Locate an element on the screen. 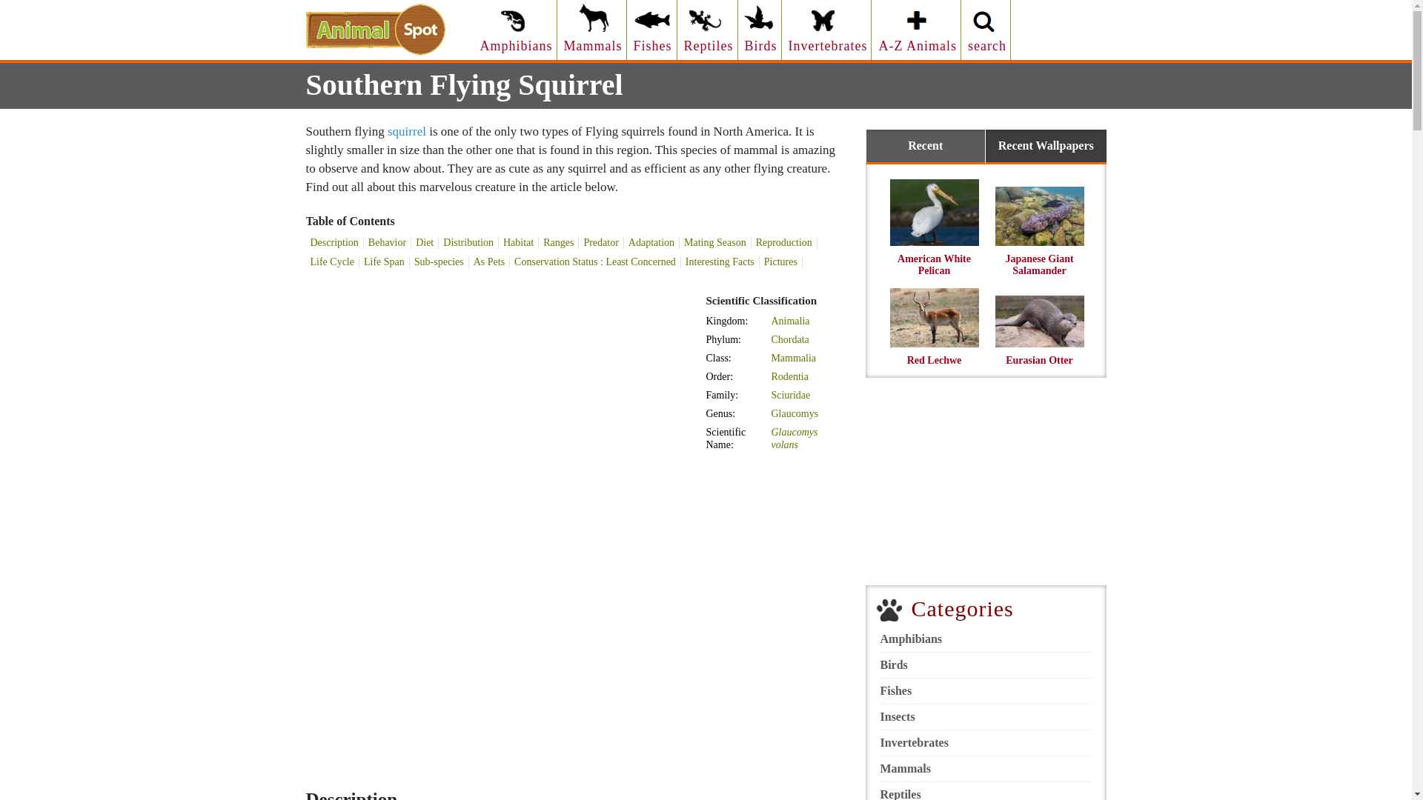 This screenshot has height=800, width=1423. Behavior is located at coordinates (387, 242).